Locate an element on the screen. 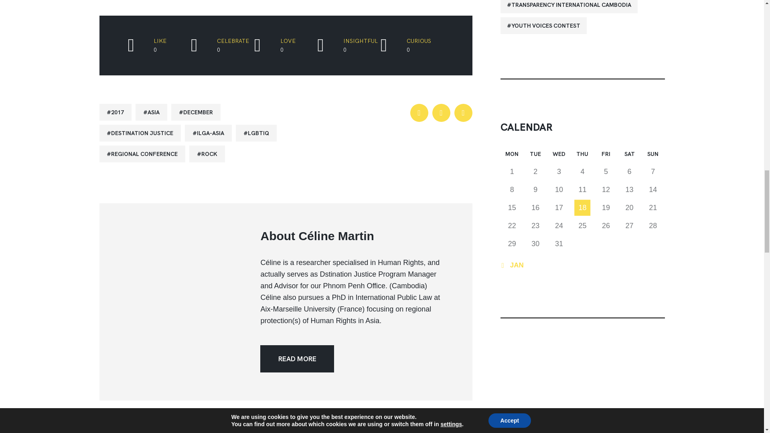  LGBTIQ is located at coordinates (256, 133).